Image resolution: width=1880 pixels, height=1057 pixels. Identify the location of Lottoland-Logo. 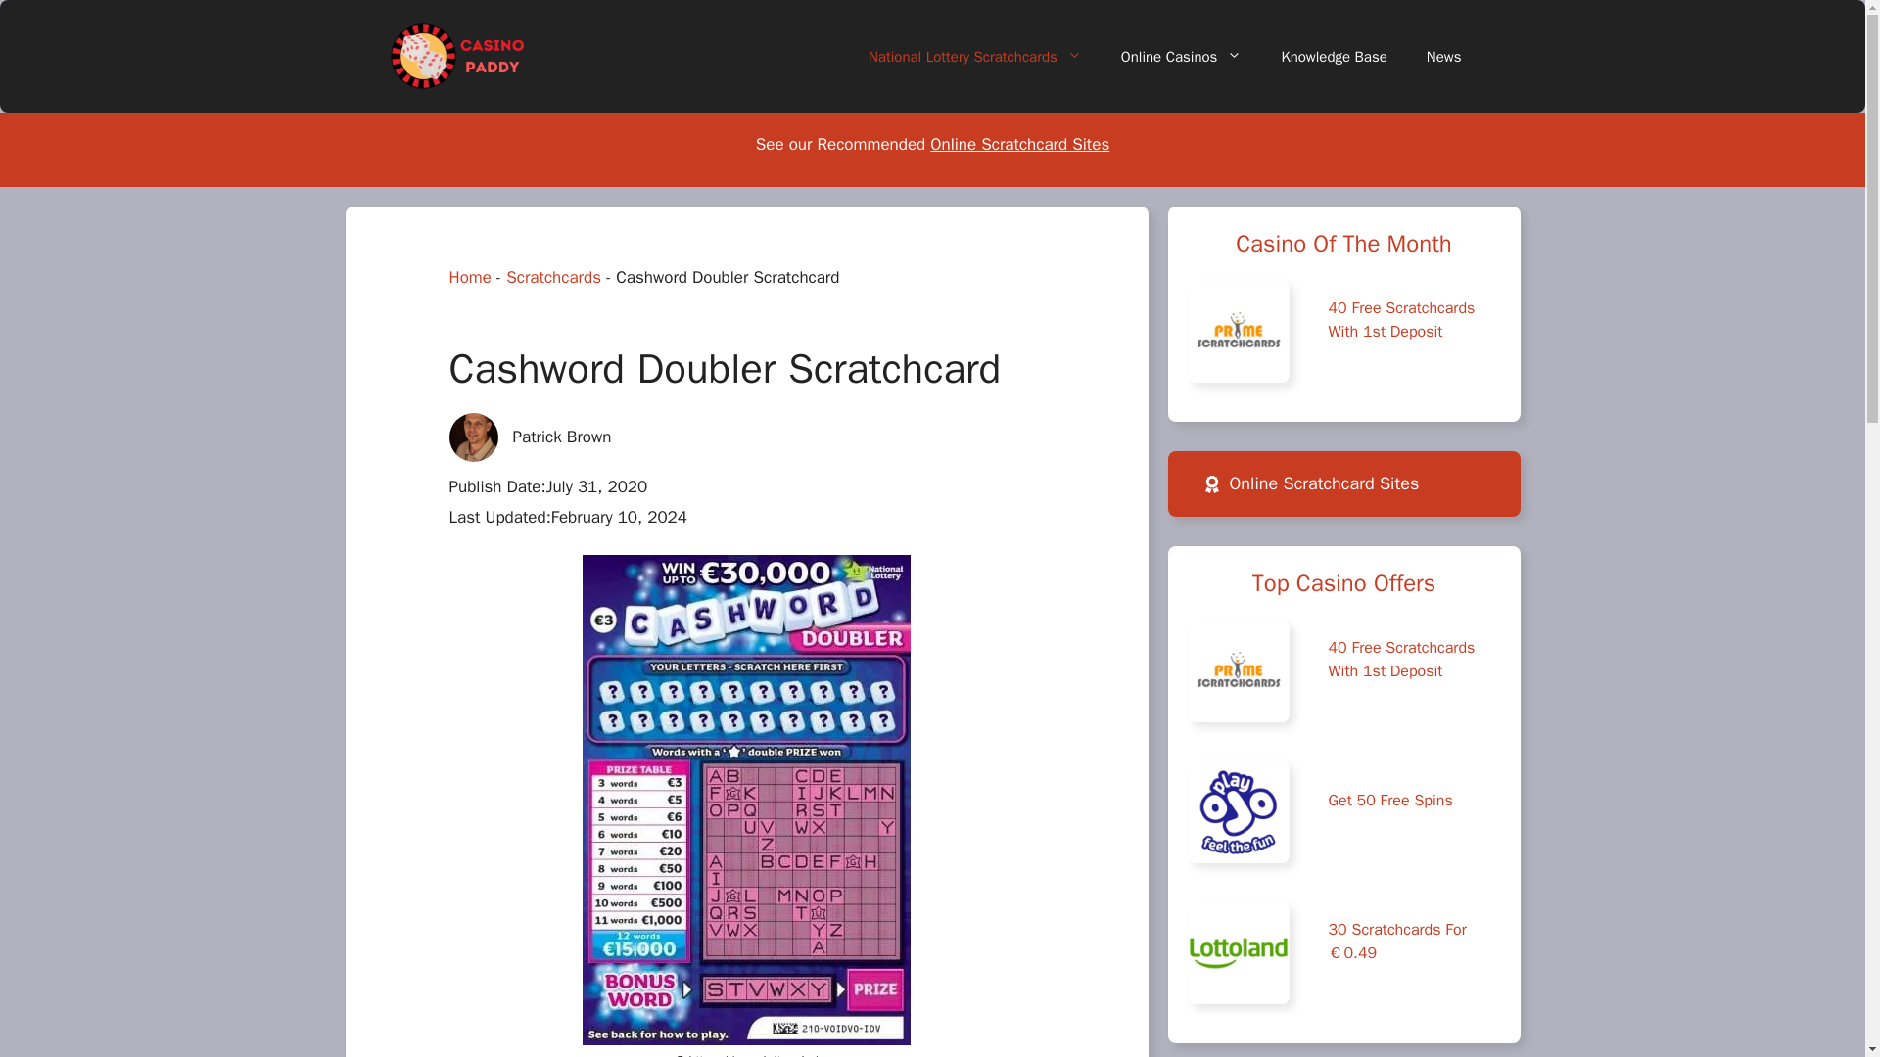
(1237, 953).